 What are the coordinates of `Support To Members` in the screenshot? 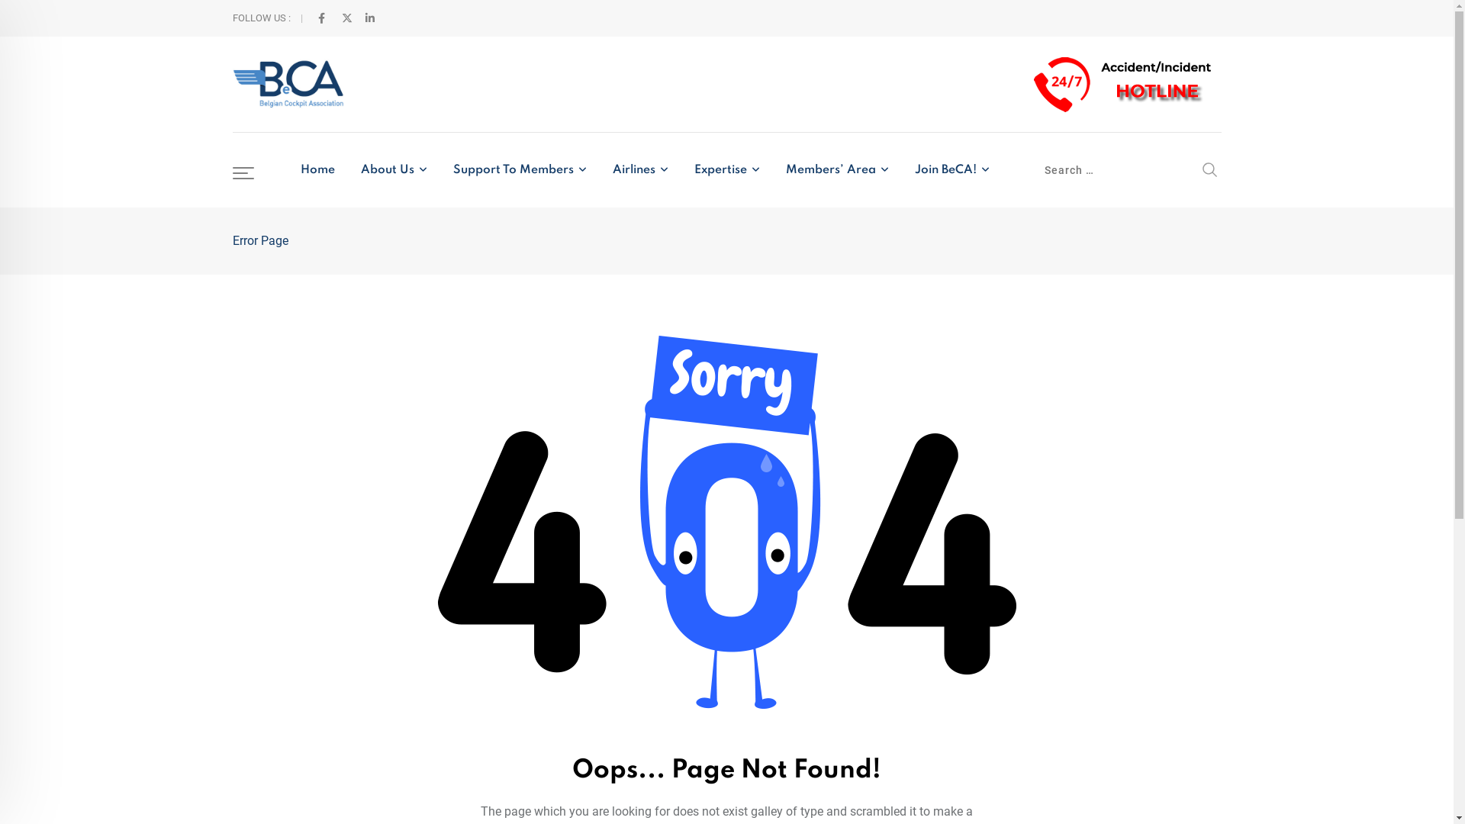 It's located at (520, 170).